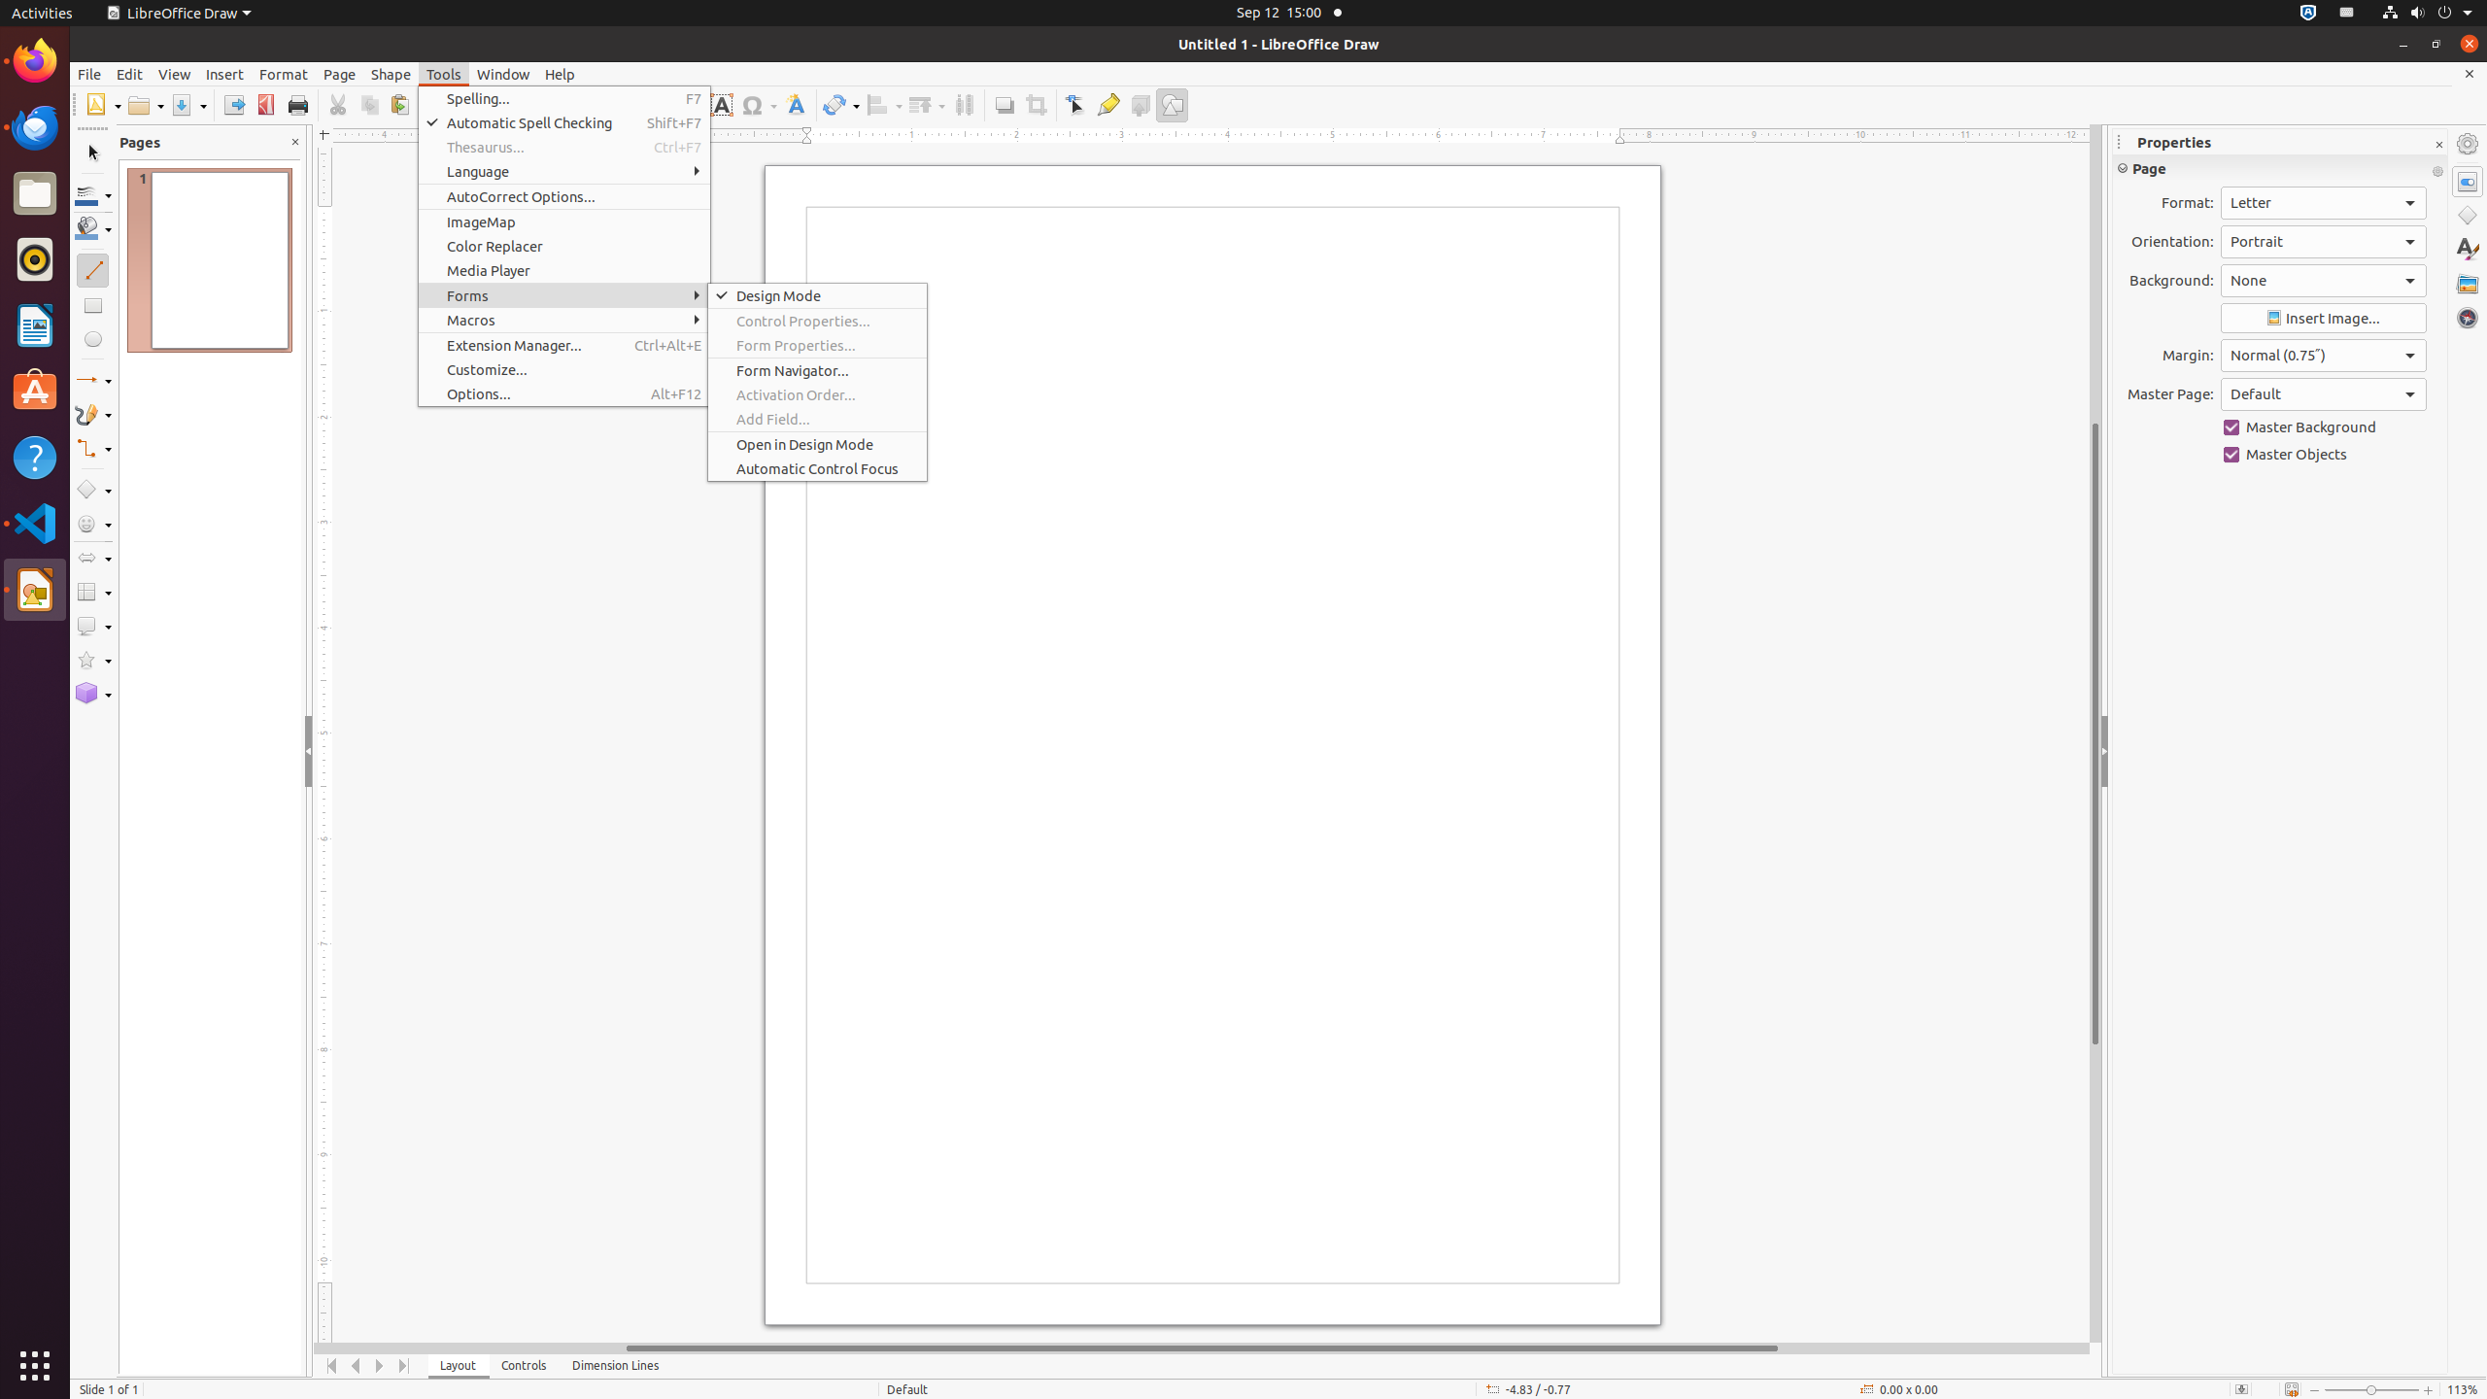 The height and width of the screenshot is (1399, 2487). I want to click on Layout, so click(459, 1366).